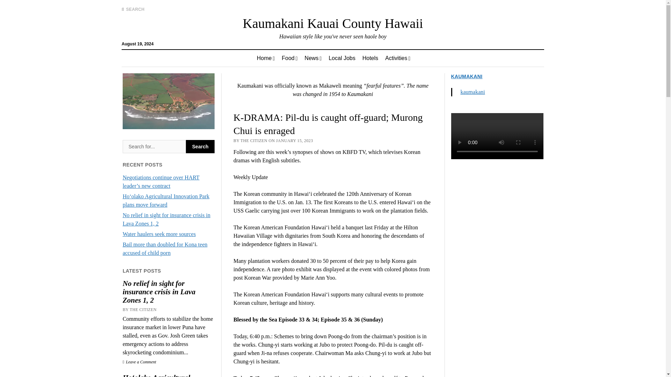  What do you see at coordinates (370, 58) in the screenshot?
I see `Hotels` at bounding box center [370, 58].